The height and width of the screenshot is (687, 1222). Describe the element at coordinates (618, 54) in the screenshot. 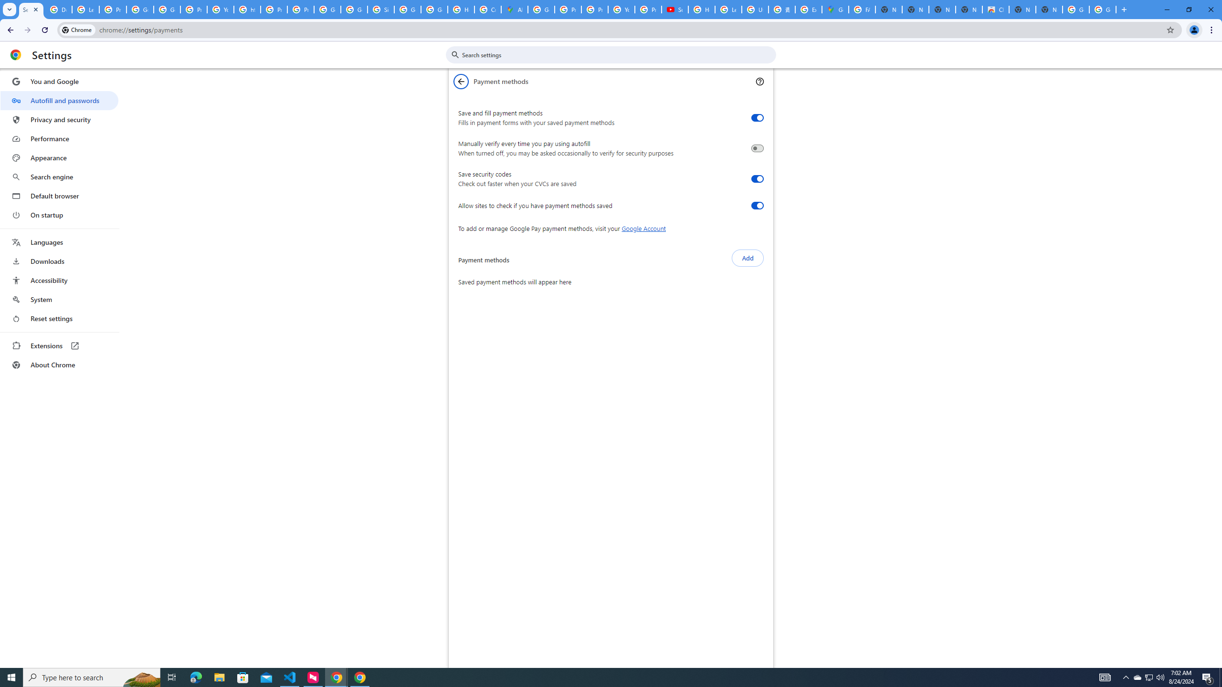

I see `Search settings` at that location.